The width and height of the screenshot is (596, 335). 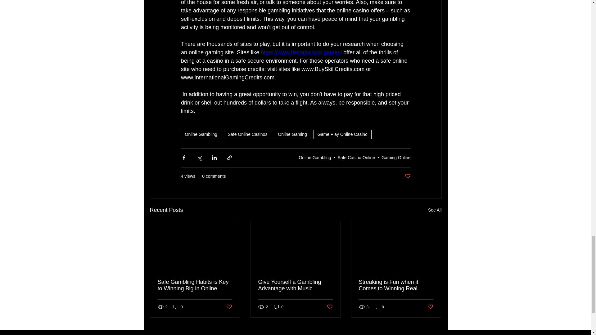 What do you see at coordinates (314, 158) in the screenshot?
I see `Online Gambling` at bounding box center [314, 158].